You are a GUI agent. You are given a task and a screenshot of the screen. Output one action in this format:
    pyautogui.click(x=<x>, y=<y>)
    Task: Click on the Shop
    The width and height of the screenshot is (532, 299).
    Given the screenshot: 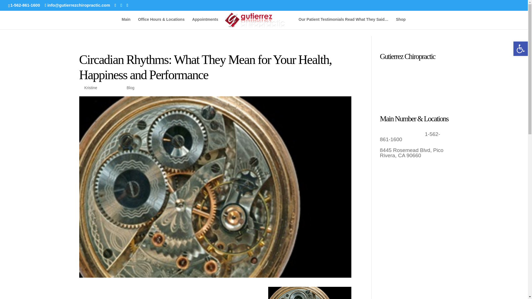 What is the action you would take?
    pyautogui.click(x=401, y=23)
    